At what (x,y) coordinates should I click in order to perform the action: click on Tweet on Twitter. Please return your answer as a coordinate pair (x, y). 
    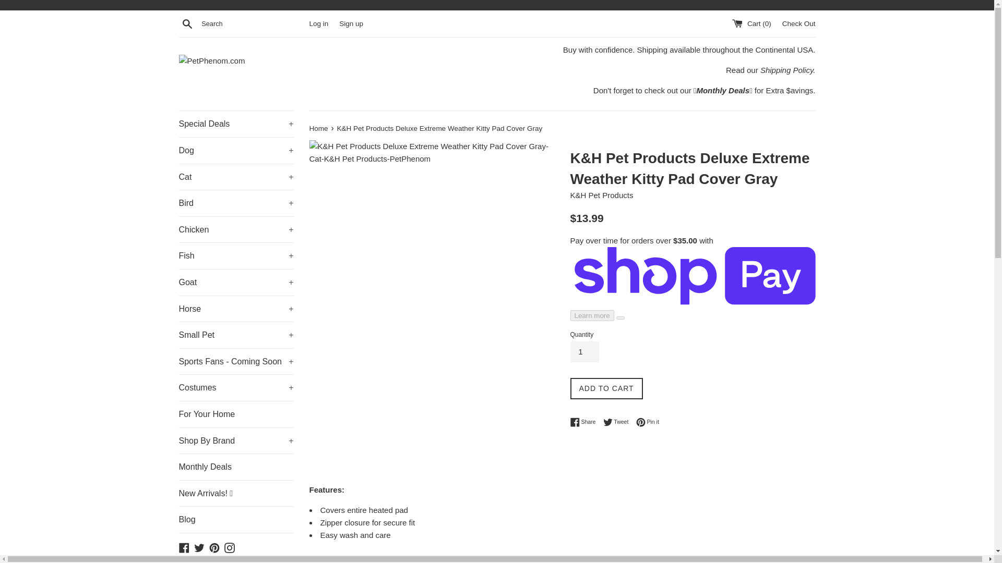
    Looking at the image, I should click on (618, 422).